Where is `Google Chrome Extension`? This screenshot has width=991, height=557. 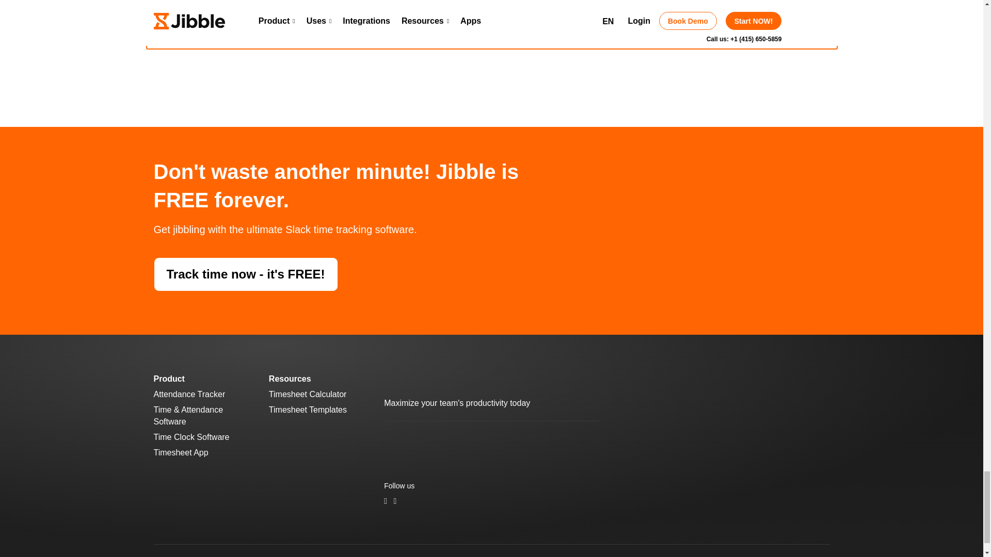 Google Chrome Extension is located at coordinates (534, 441).